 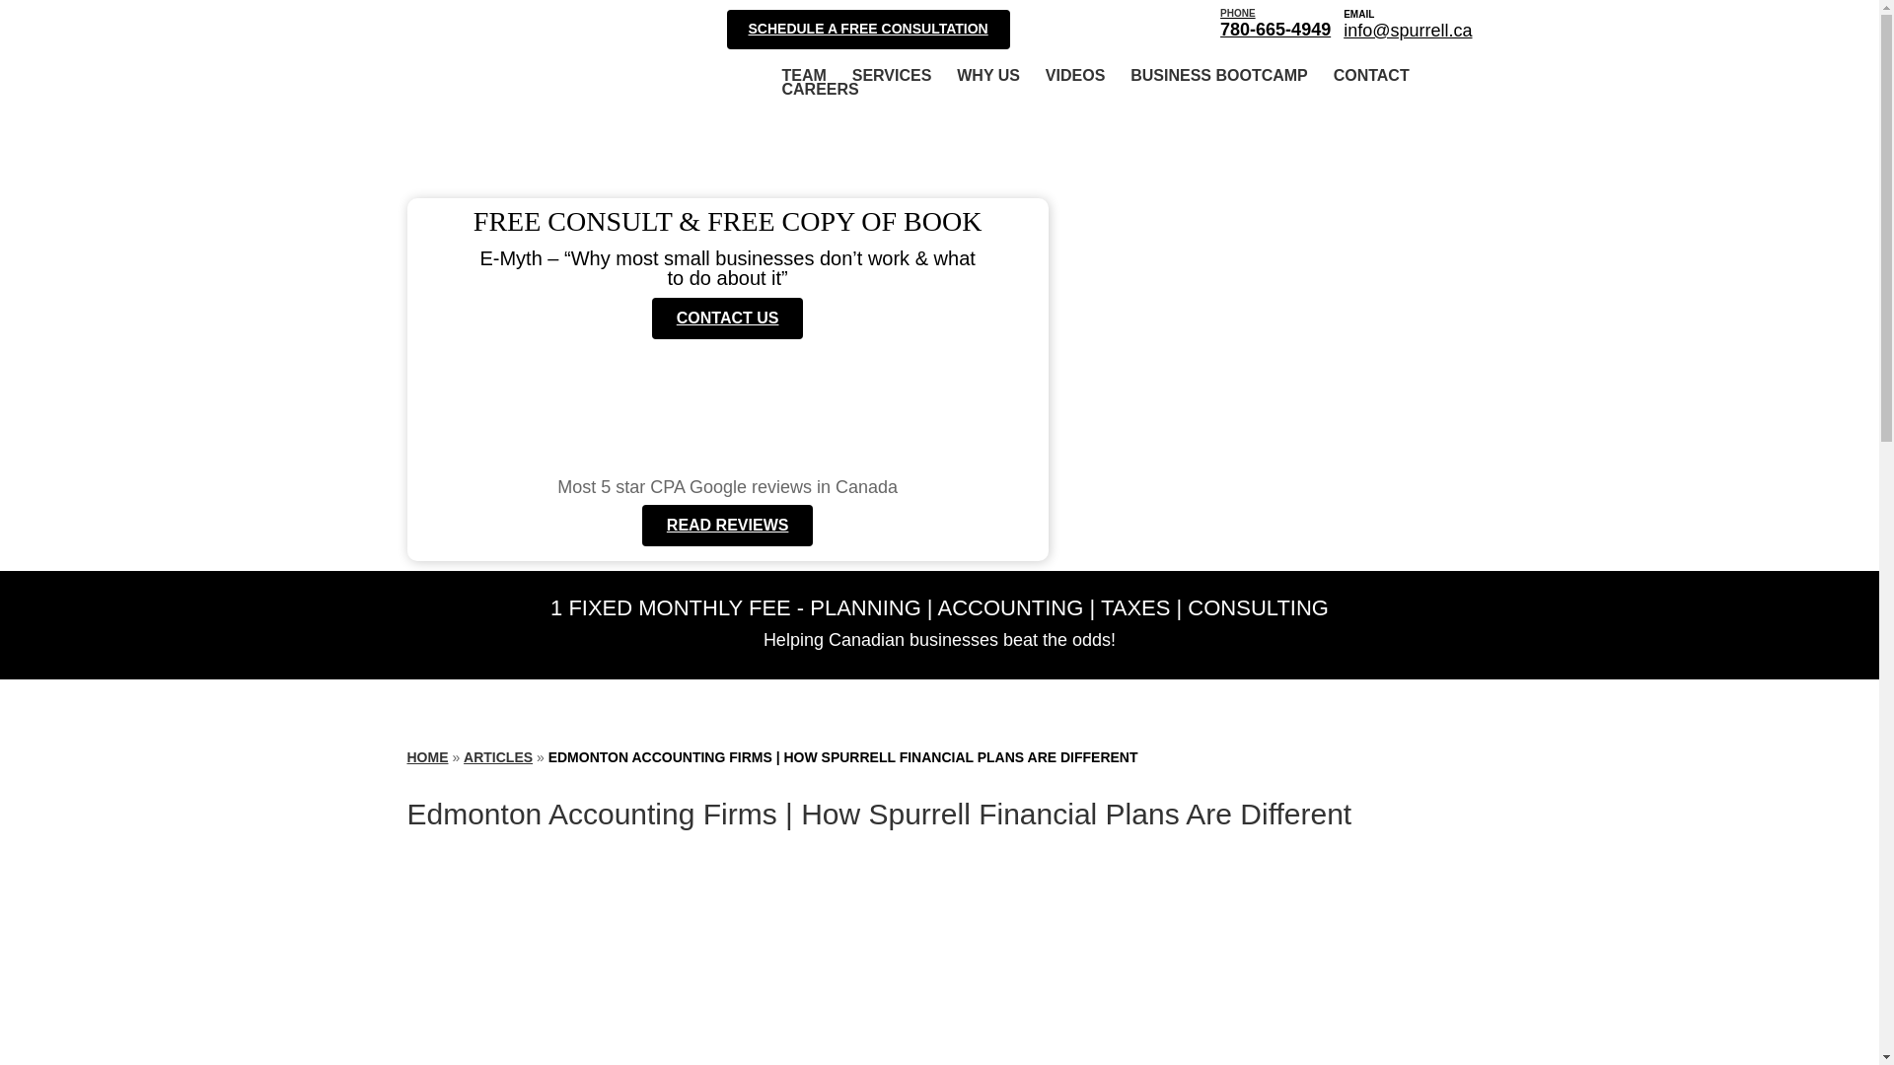 What do you see at coordinates (892, 76) in the screenshot?
I see `SERVICES` at bounding box center [892, 76].